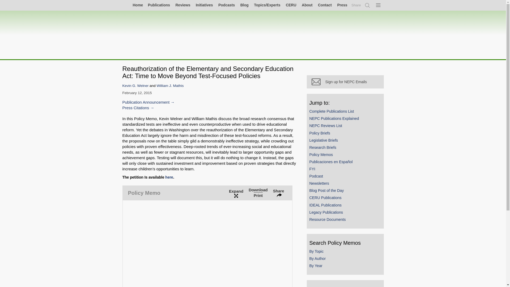  What do you see at coordinates (342, 5) in the screenshot?
I see `Press` at bounding box center [342, 5].